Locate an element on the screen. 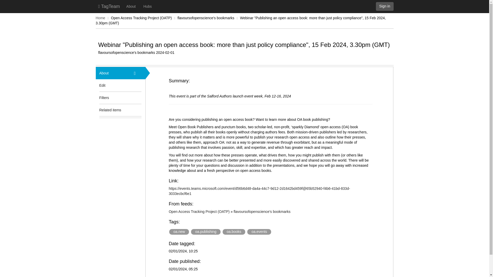 This screenshot has width=493, height=277. oa.books is located at coordinates (234, 232).